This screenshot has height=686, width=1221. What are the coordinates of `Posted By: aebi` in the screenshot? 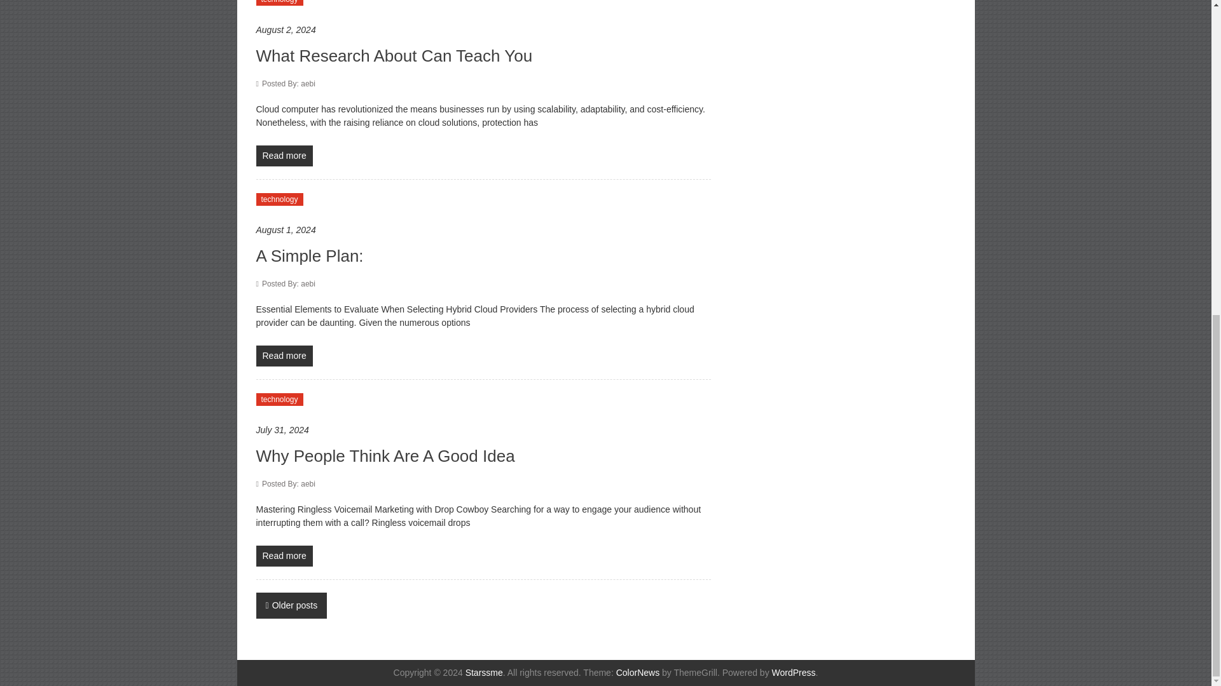 It's located at (289, 84).